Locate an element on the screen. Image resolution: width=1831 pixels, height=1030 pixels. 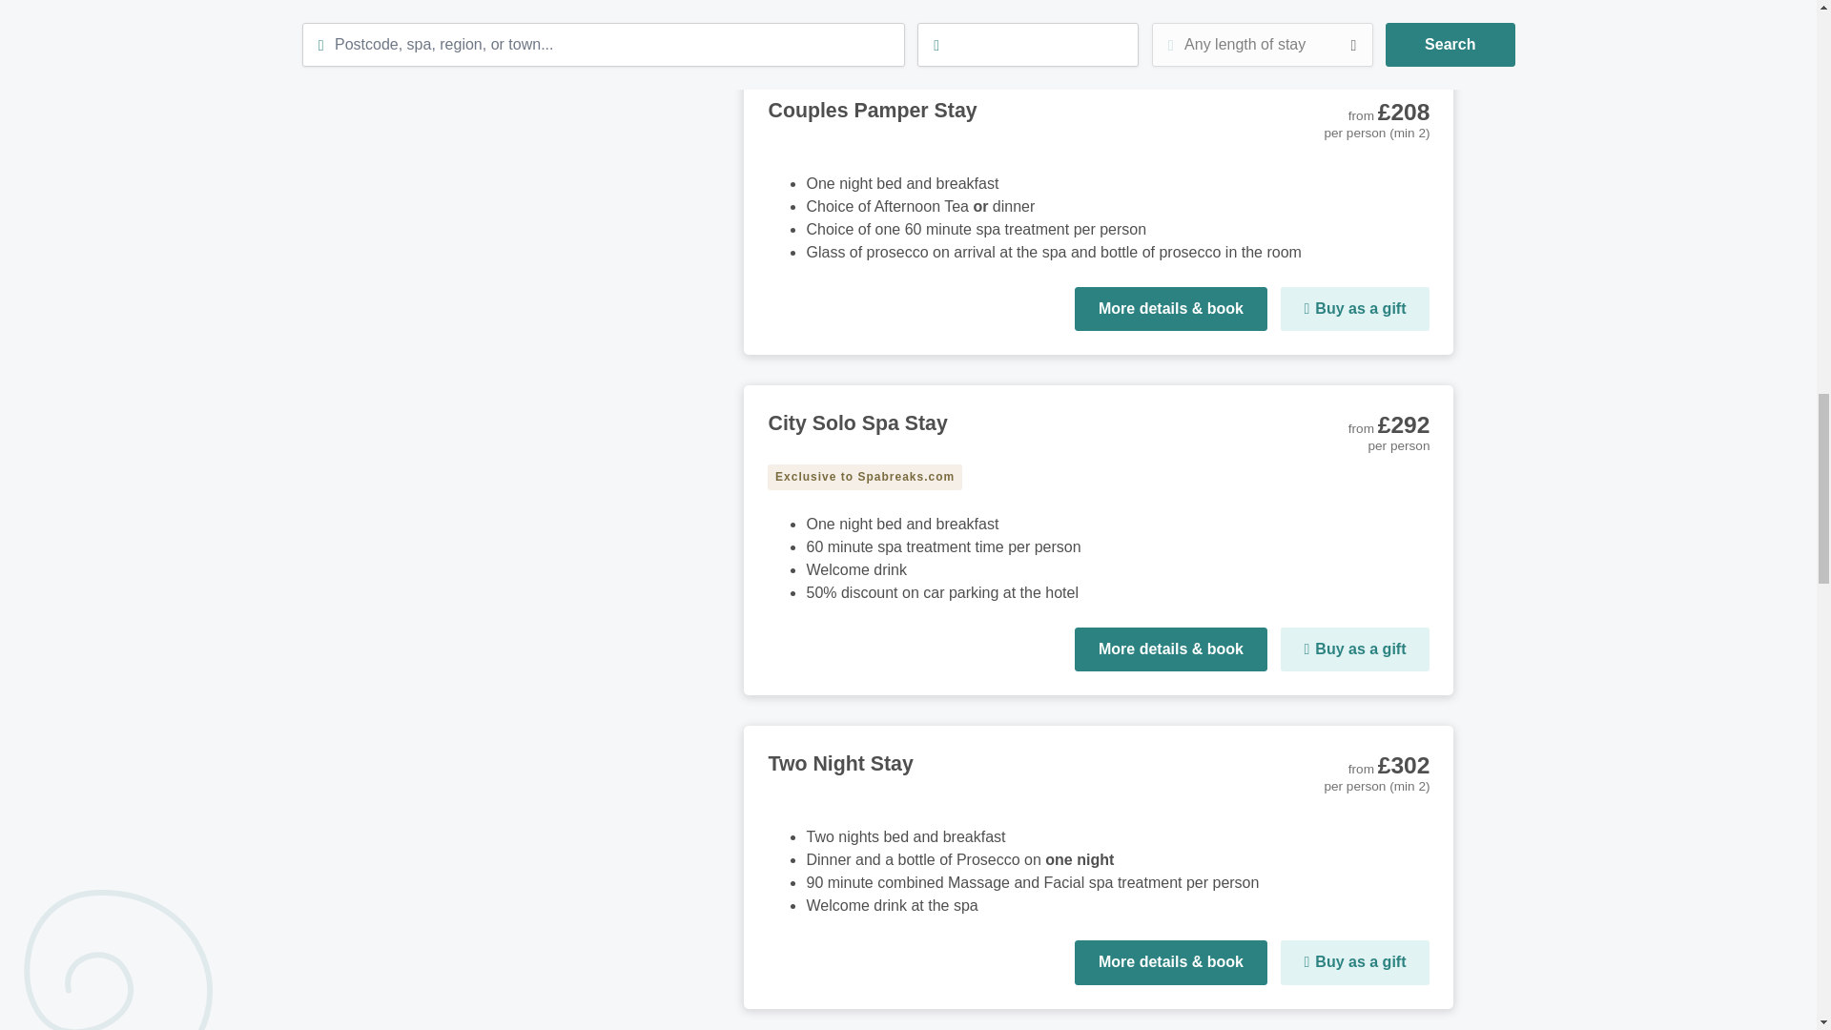
Buy as a gift is located at coordinates (1354, 962).